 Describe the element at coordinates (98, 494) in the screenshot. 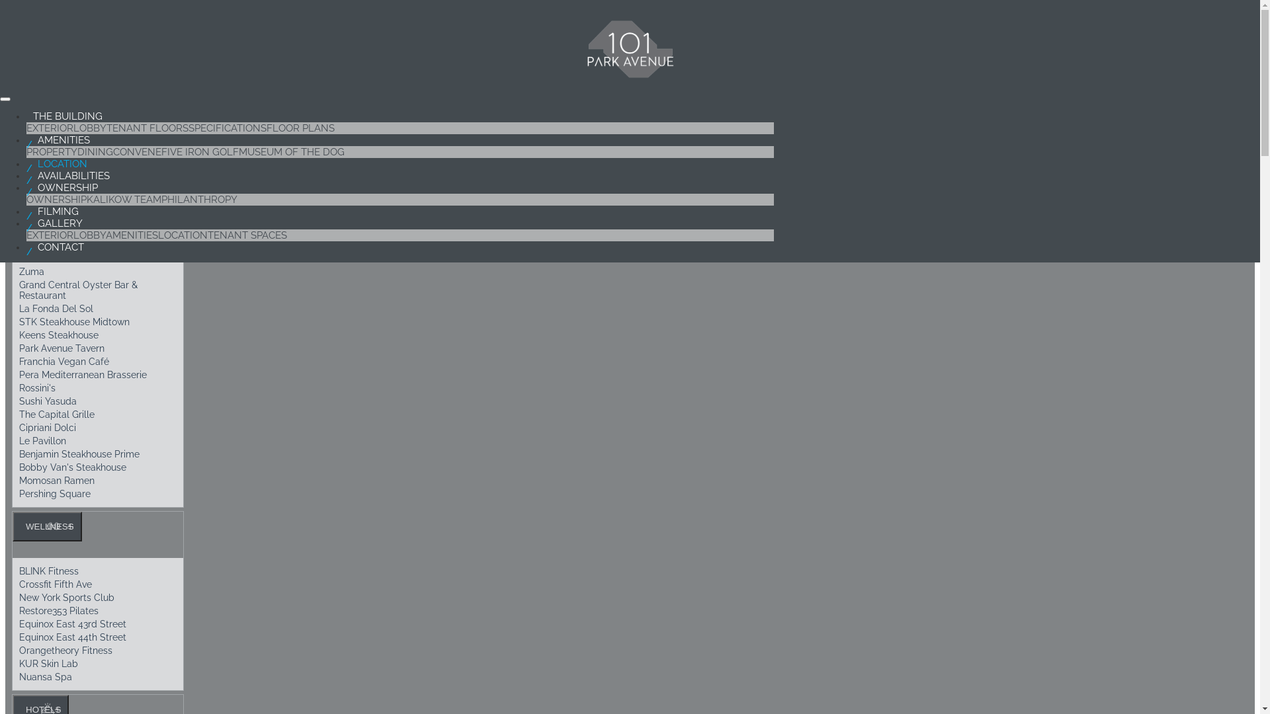

I see `Pershing Square` at that location.